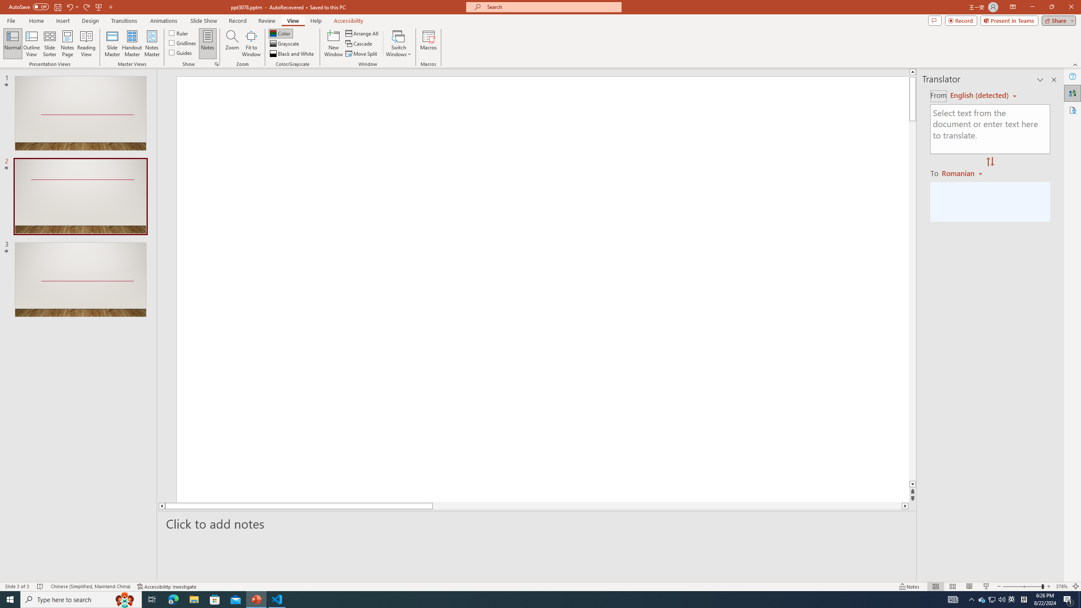 The height and width of the screenshot is (608, 1081). Describe the element at coordinates (362, 54) in the screenshot. I see `Move Split` at that location.